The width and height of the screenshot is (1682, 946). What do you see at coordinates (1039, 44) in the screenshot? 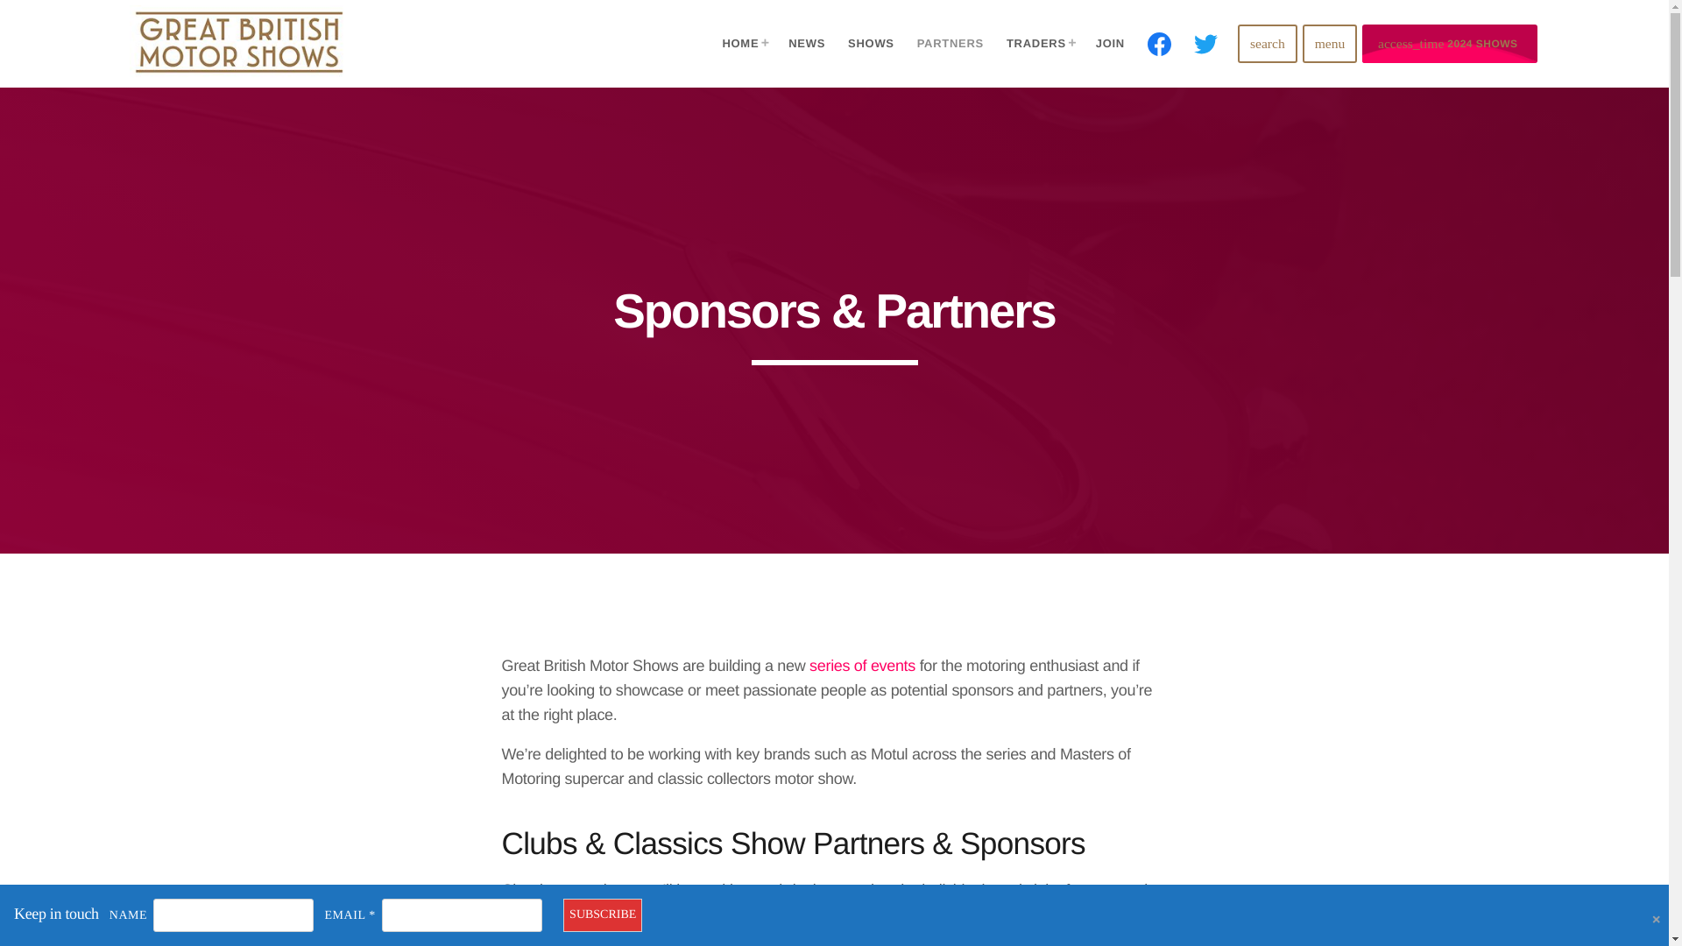
I see `TRADERS` at bounding box center [1039, 44].